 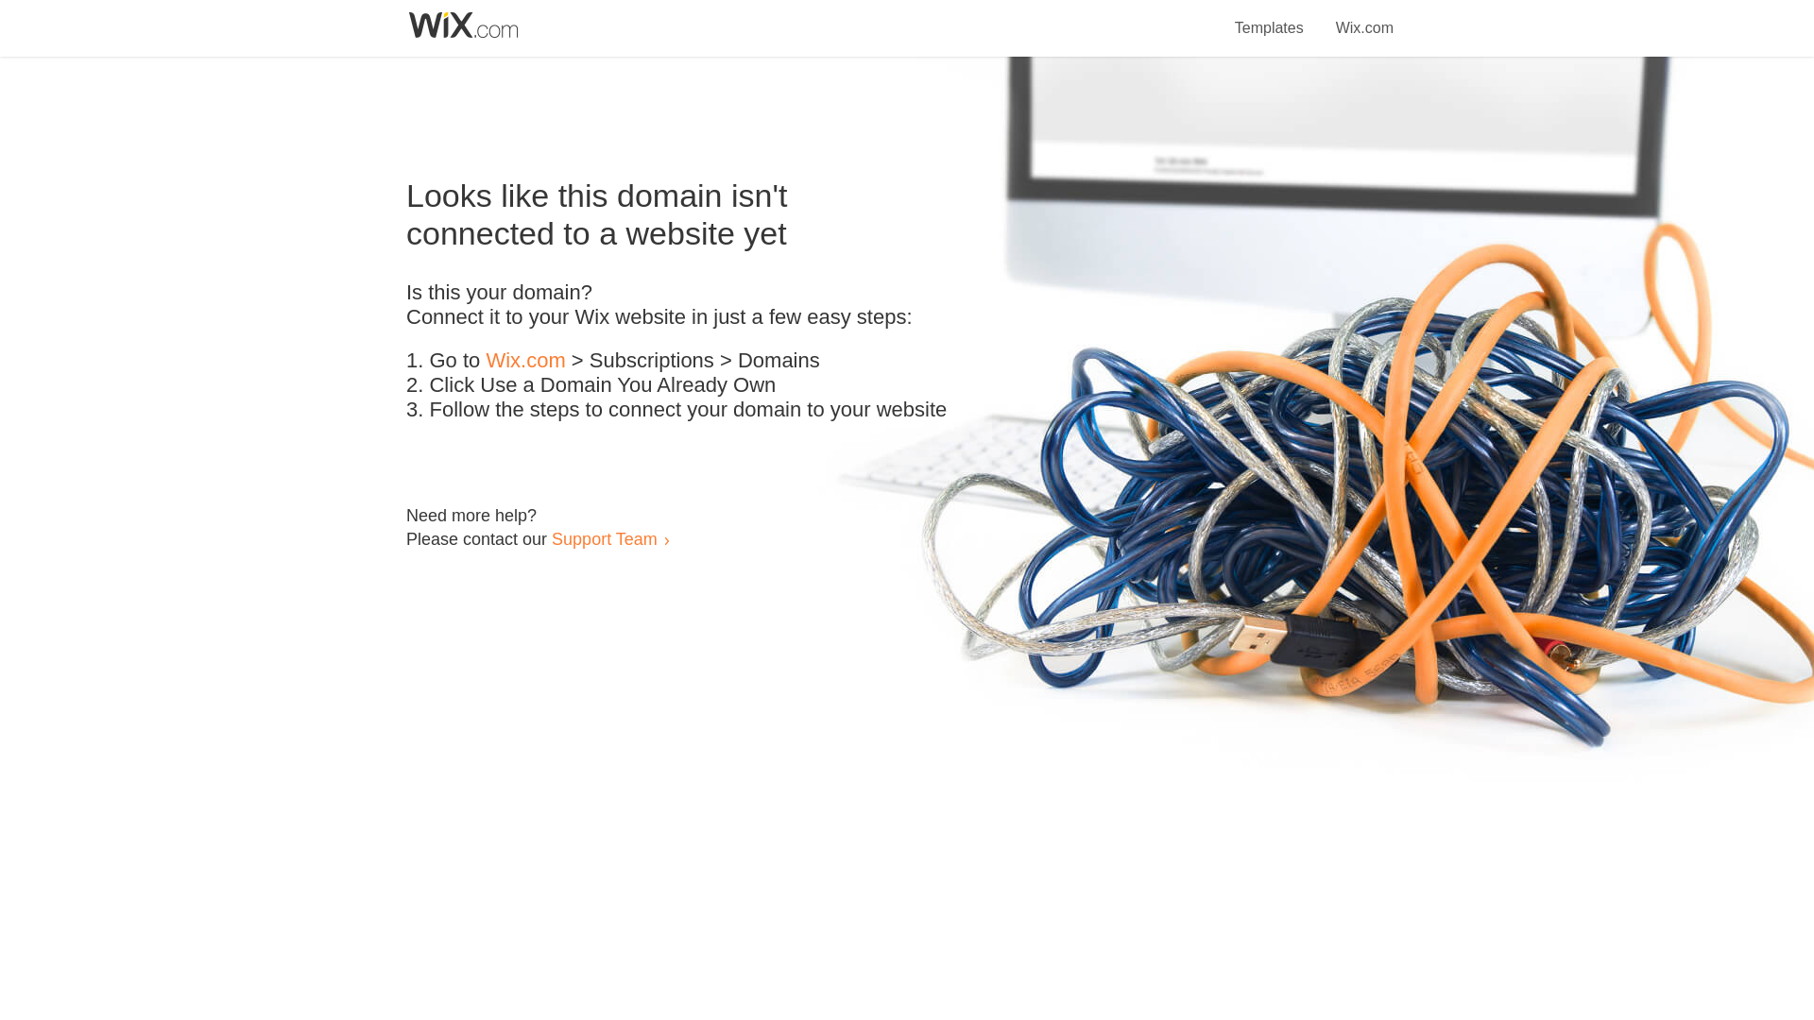 What do you see at coordinates (604, 538) in the screenshot?
I see `Support Team` at bounding box center [604, 538].